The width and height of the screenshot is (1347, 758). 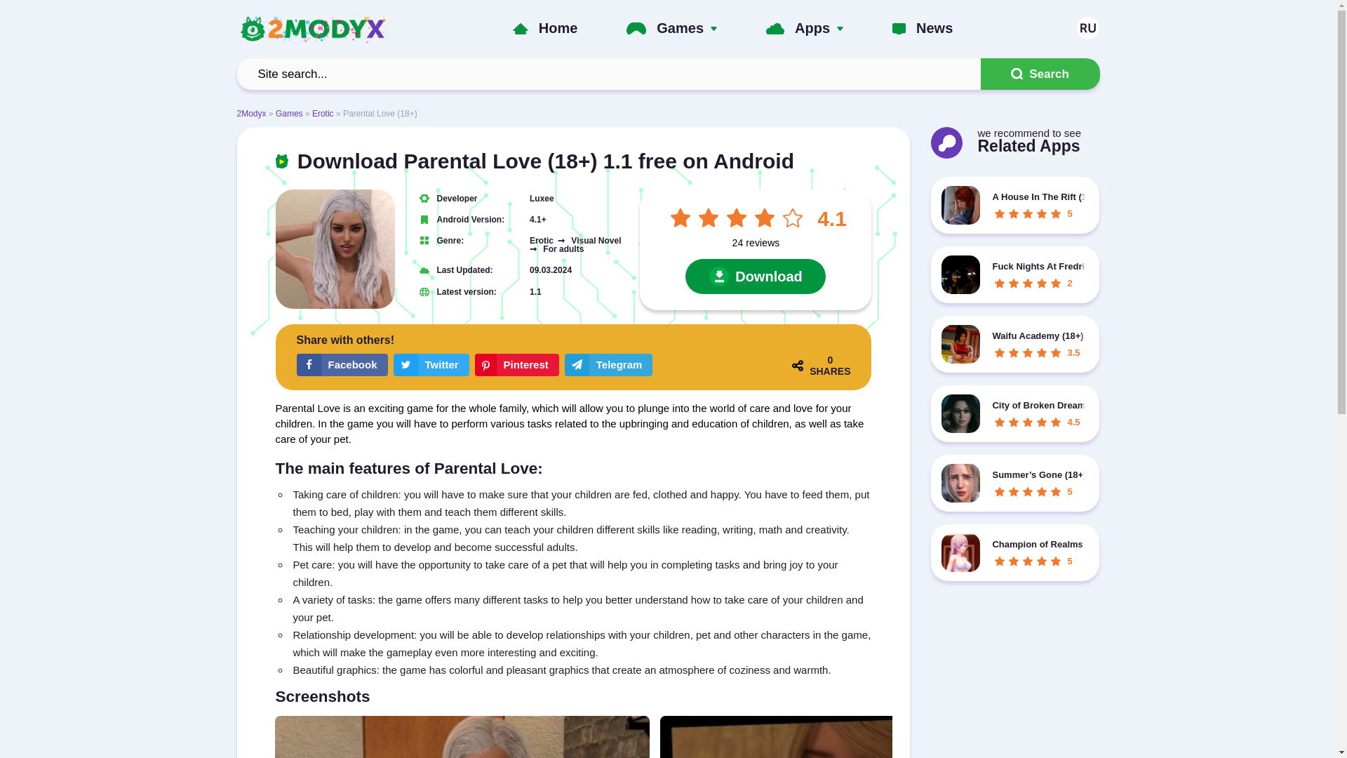 I want to click on Search, so click(x=1040, y=74).